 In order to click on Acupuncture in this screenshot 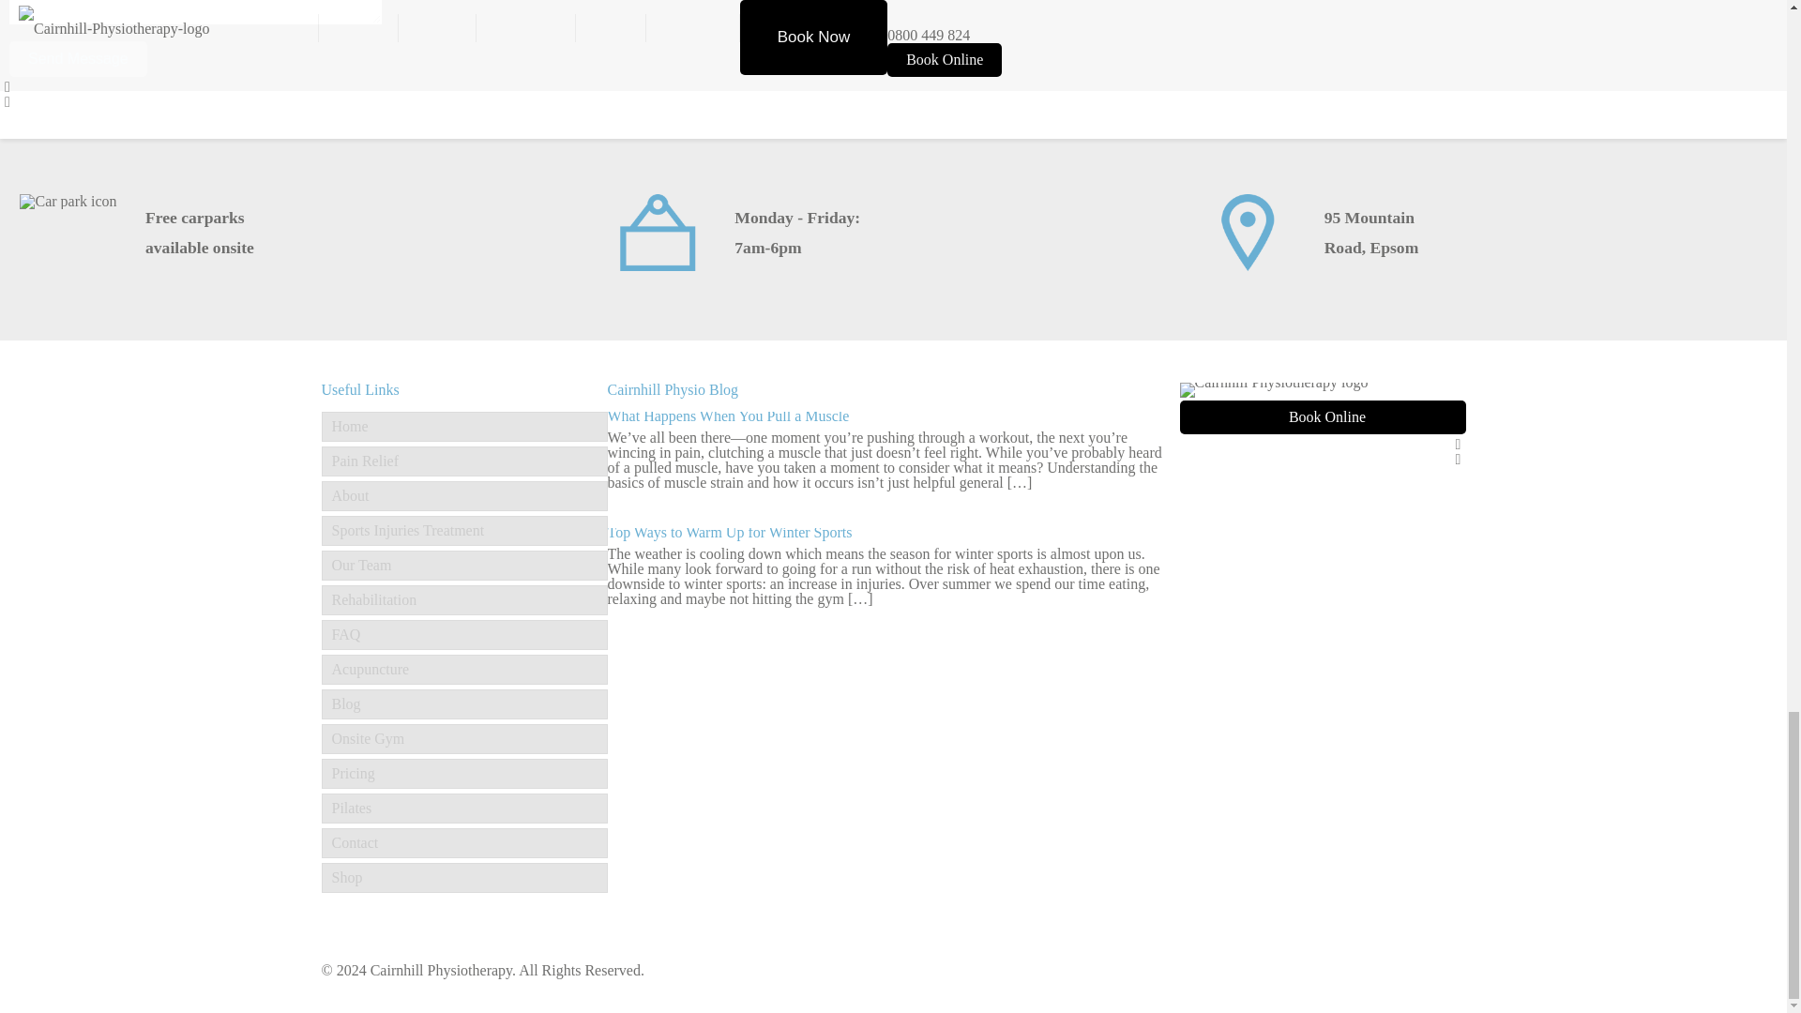, I will do `click(463, 670)`.